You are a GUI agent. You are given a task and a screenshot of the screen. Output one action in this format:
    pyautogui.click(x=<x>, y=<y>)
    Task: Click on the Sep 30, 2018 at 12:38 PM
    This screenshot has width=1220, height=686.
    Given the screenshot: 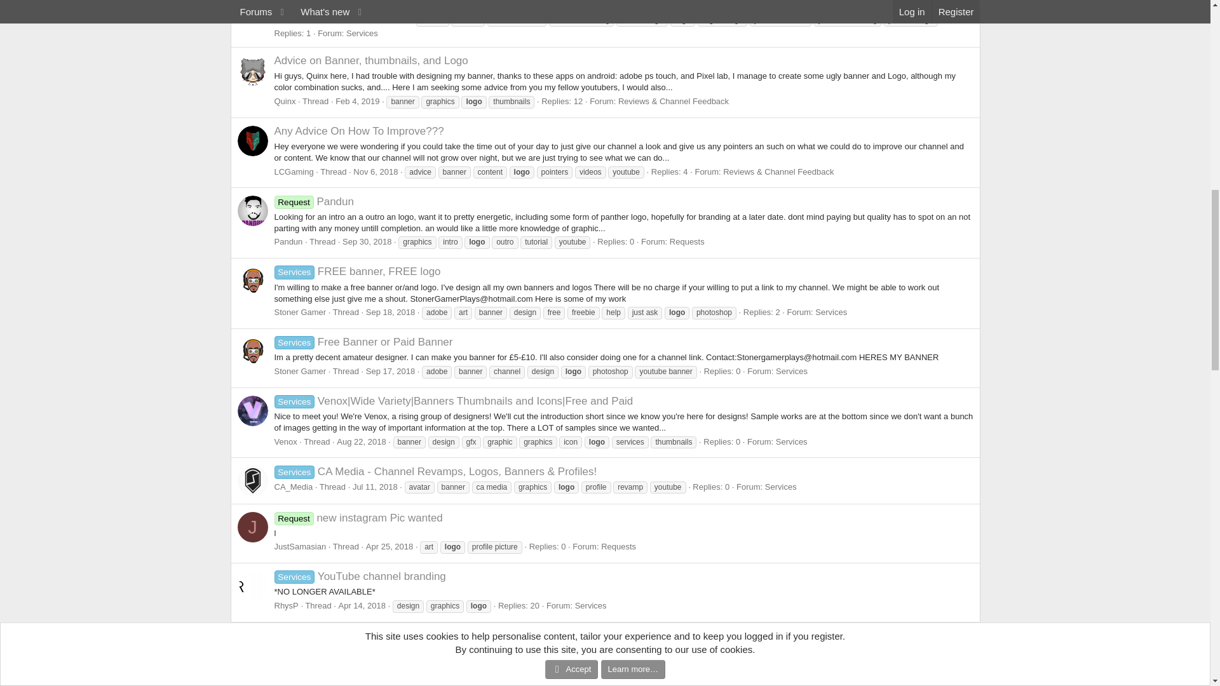 What is the action you would take?
    pyautogui.click(x=367, y=241)
    